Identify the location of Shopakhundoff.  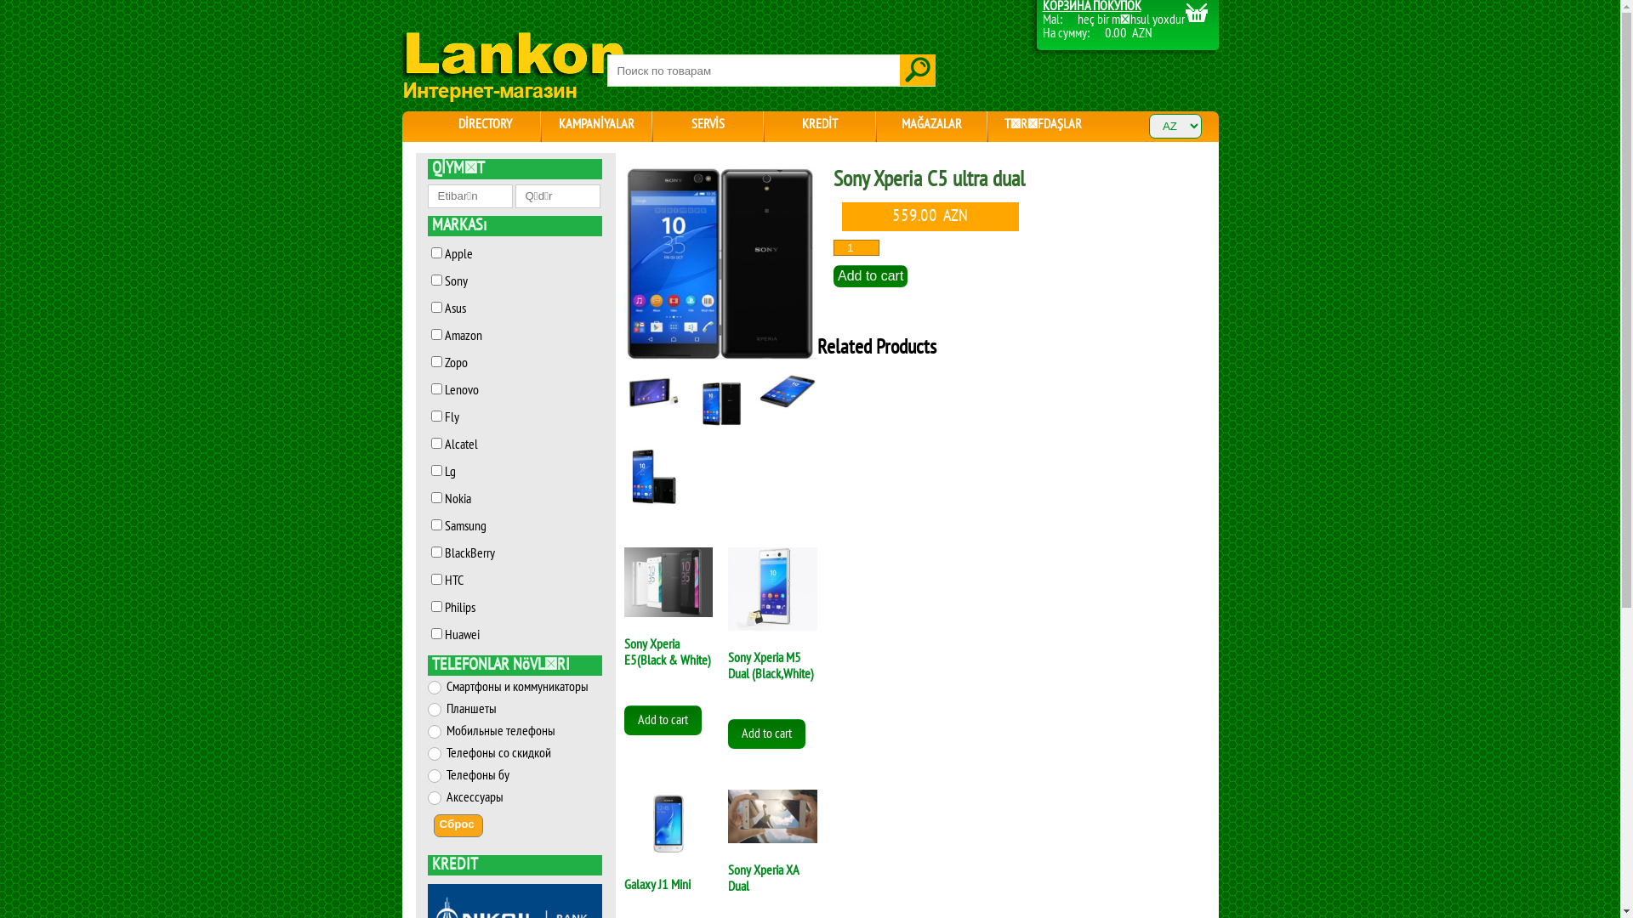
(512, 99).